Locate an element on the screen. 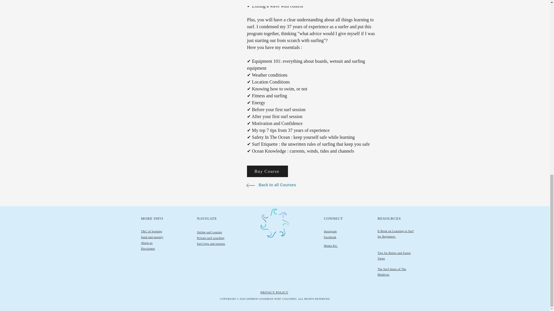  Online surf courses is located at coordinates (209, 232).